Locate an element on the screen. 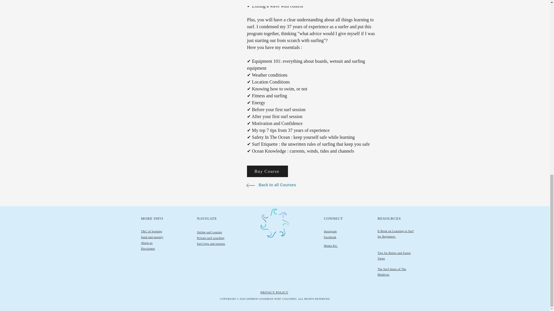  Online surf courses is located at coordinates (209, 232).